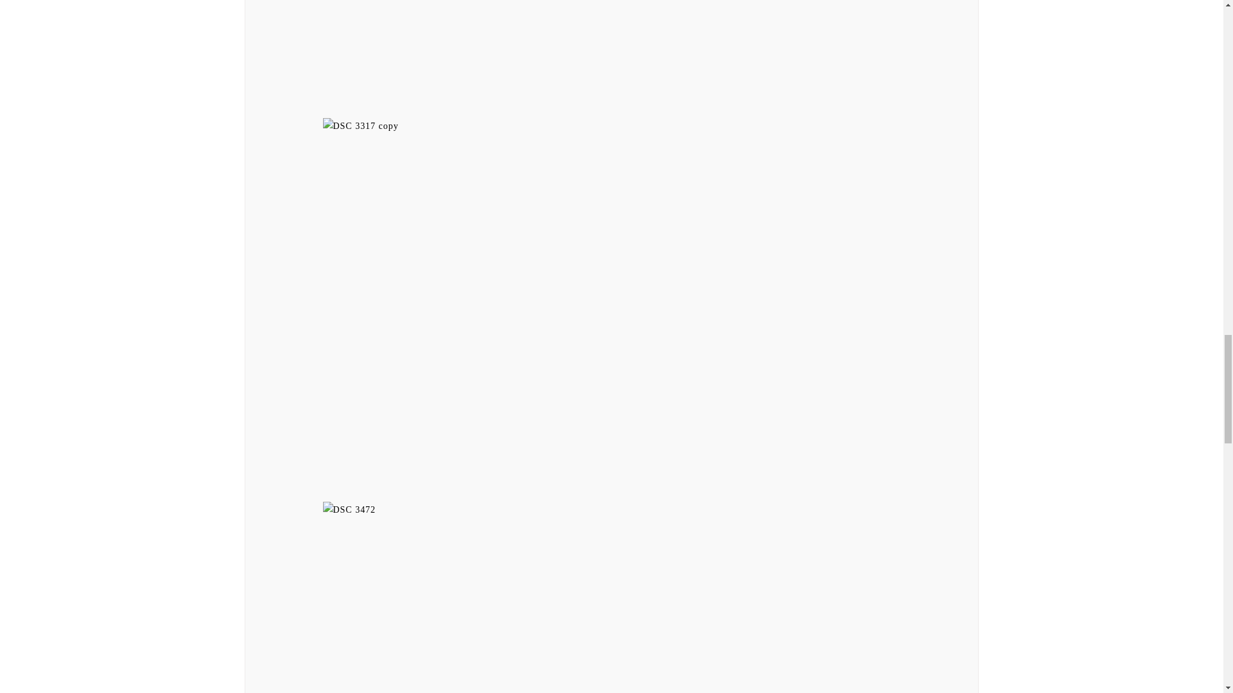 This screenshot has width=1233, height=693. I want to click on High School Senior Portraits, so click(611, 59).